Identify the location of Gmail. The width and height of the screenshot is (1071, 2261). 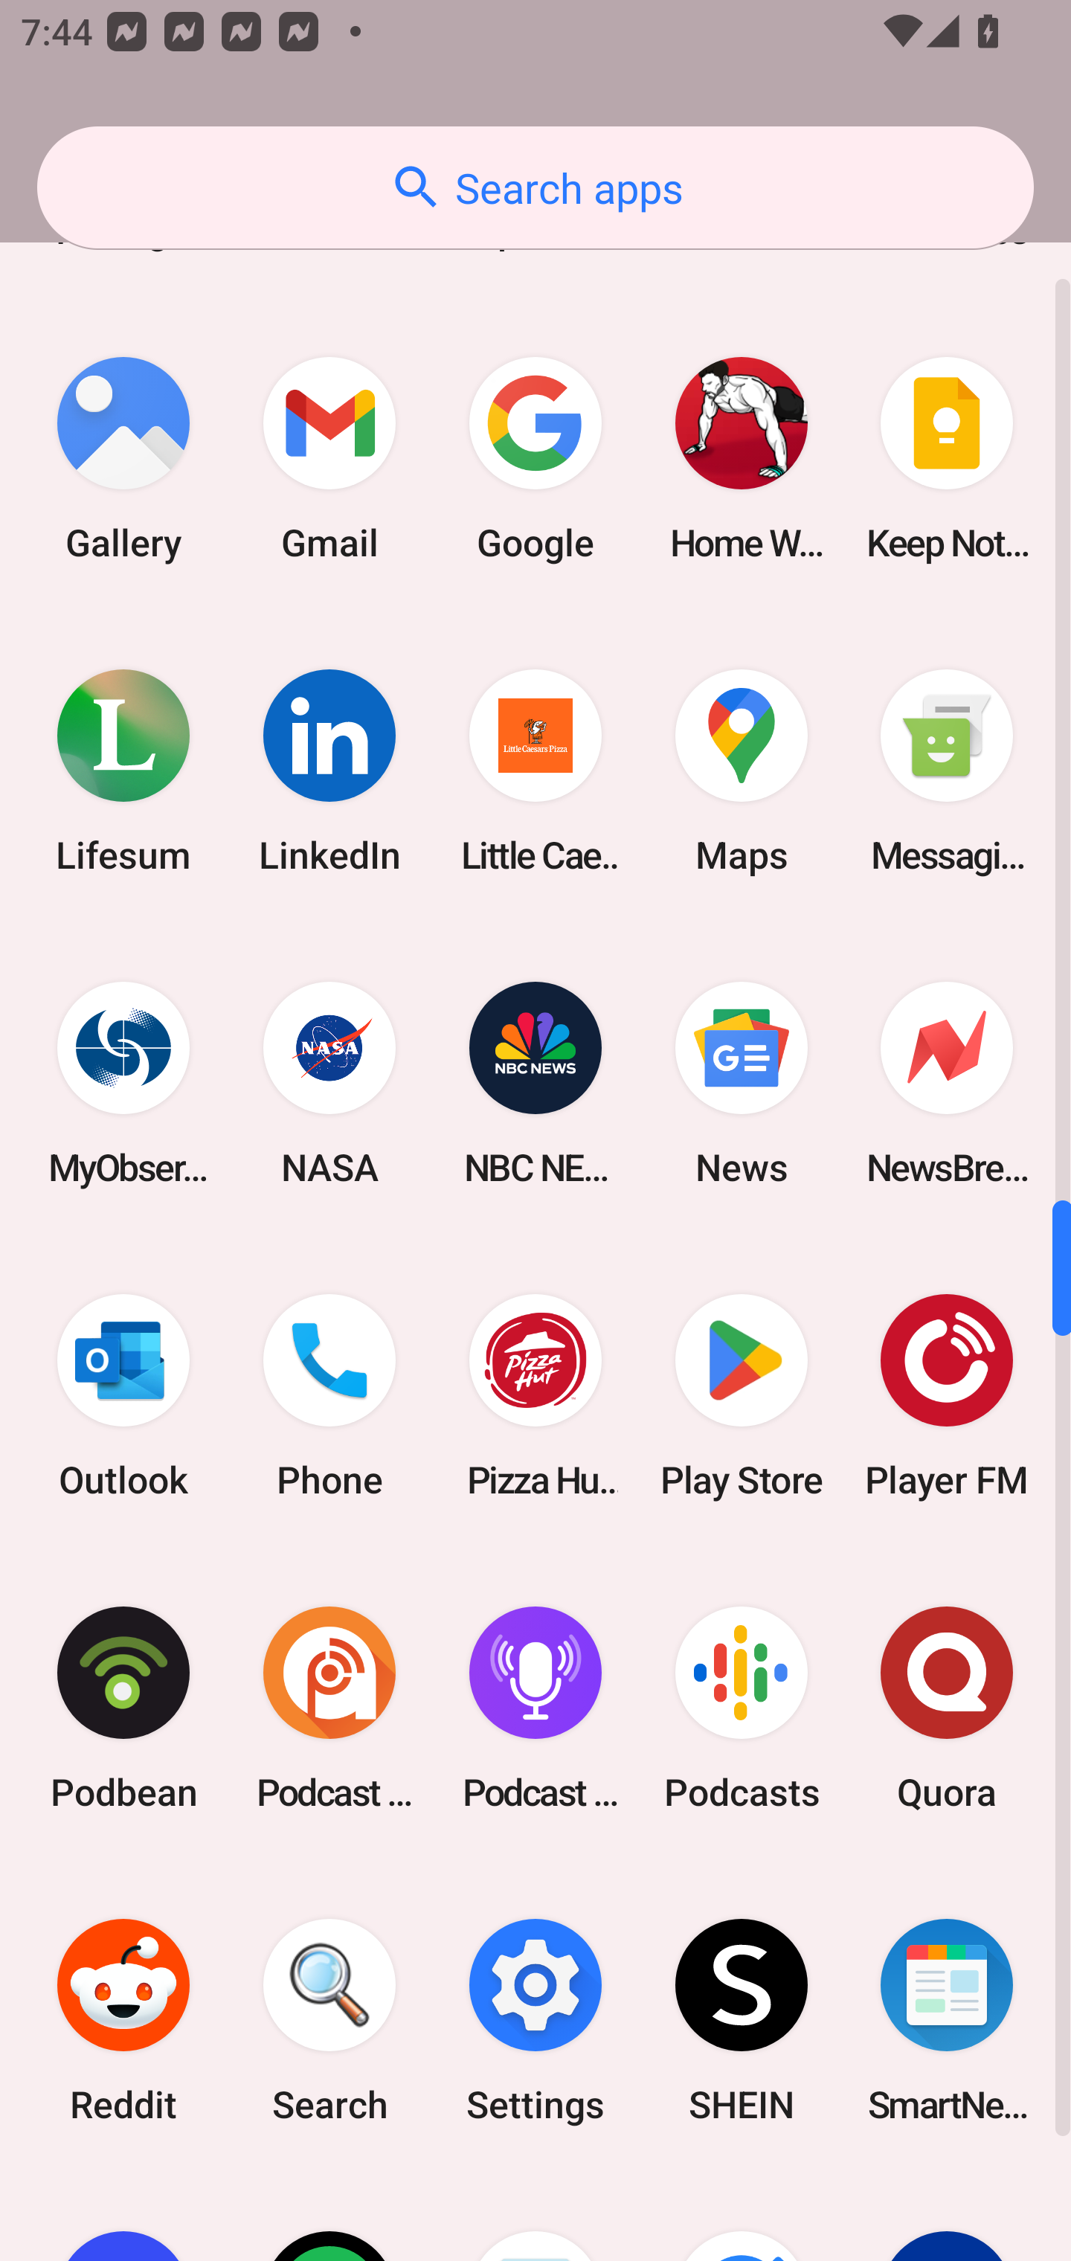
(329, 458).